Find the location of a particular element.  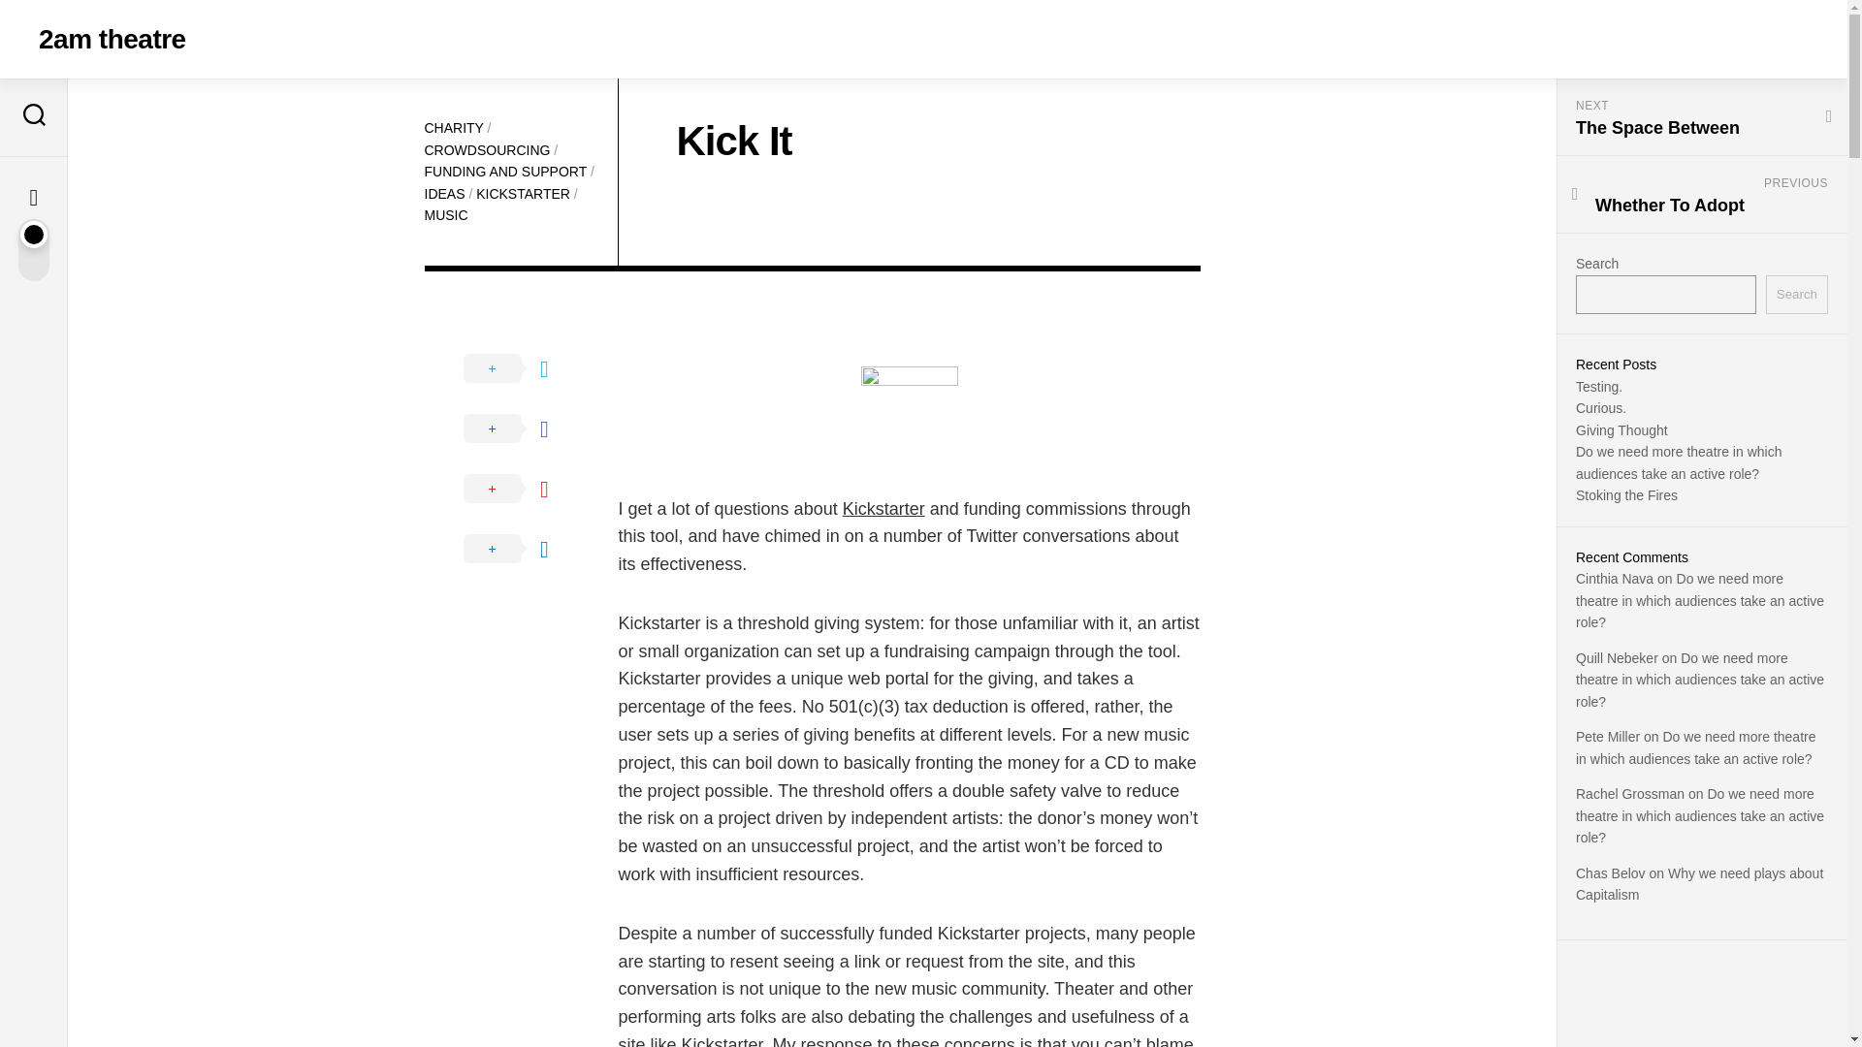

MUSIC is located at coordinates (446, 215).